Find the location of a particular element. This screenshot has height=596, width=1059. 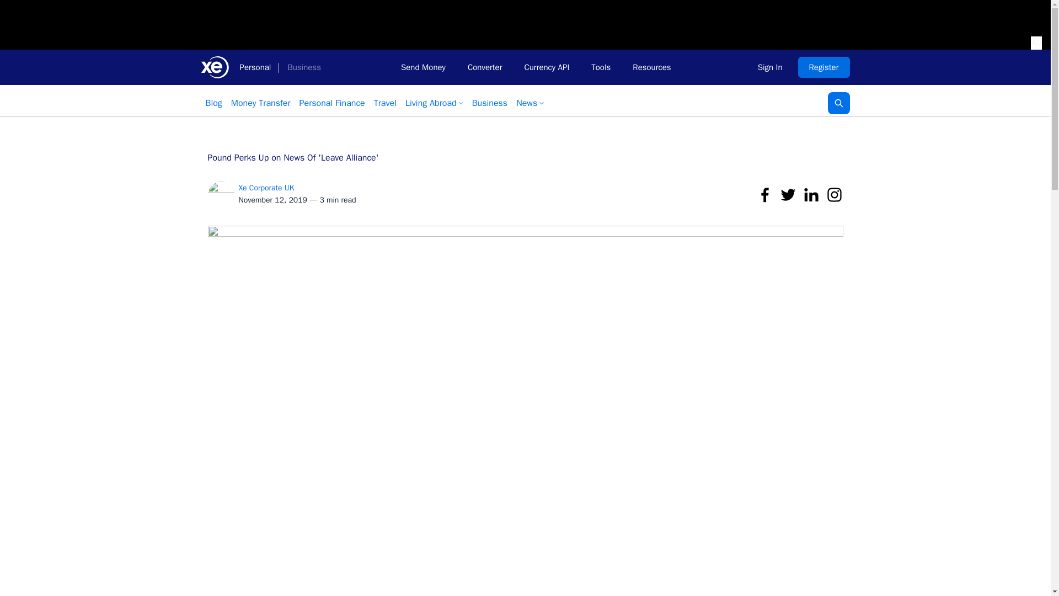

Register is located at coordinates (824, 67).